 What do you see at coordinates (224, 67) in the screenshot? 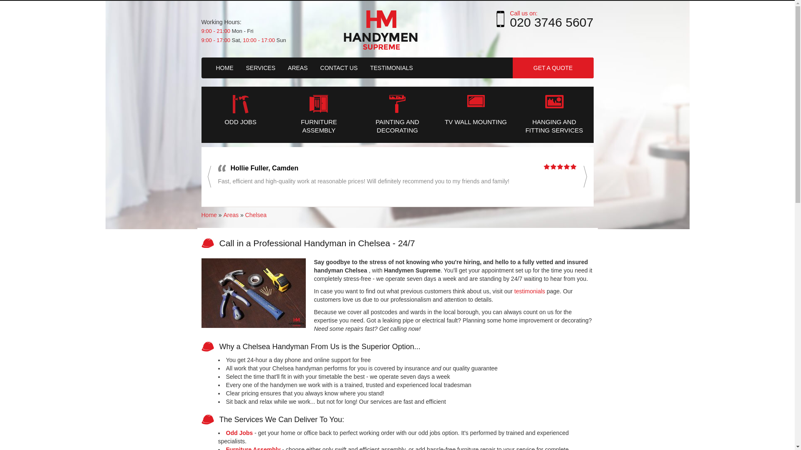
I see `HOME` at bounding box center [224, 67].